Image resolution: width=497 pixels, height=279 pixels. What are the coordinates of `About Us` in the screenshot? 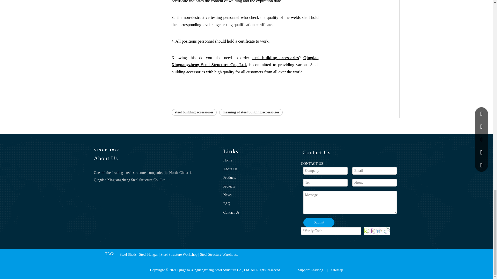 It's located at (230, 169).